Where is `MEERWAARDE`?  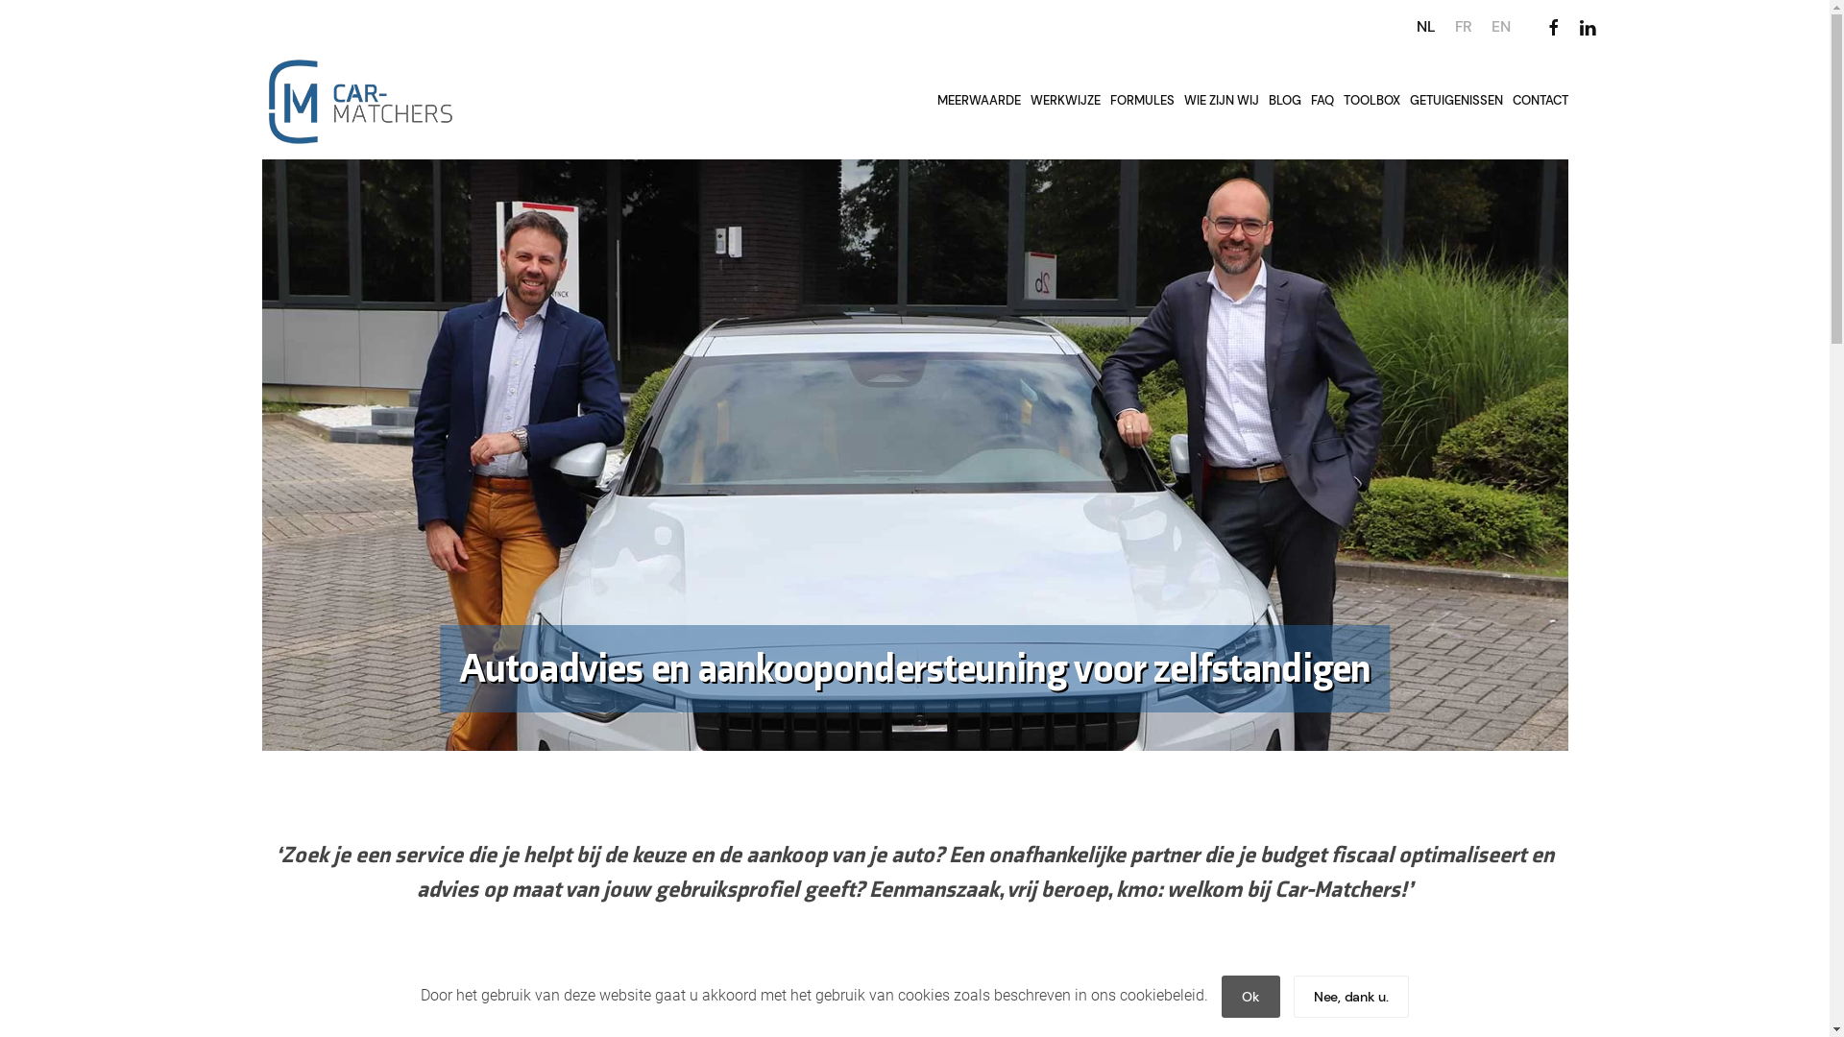 MEERWAARDE is located at coordinates (978, 102).